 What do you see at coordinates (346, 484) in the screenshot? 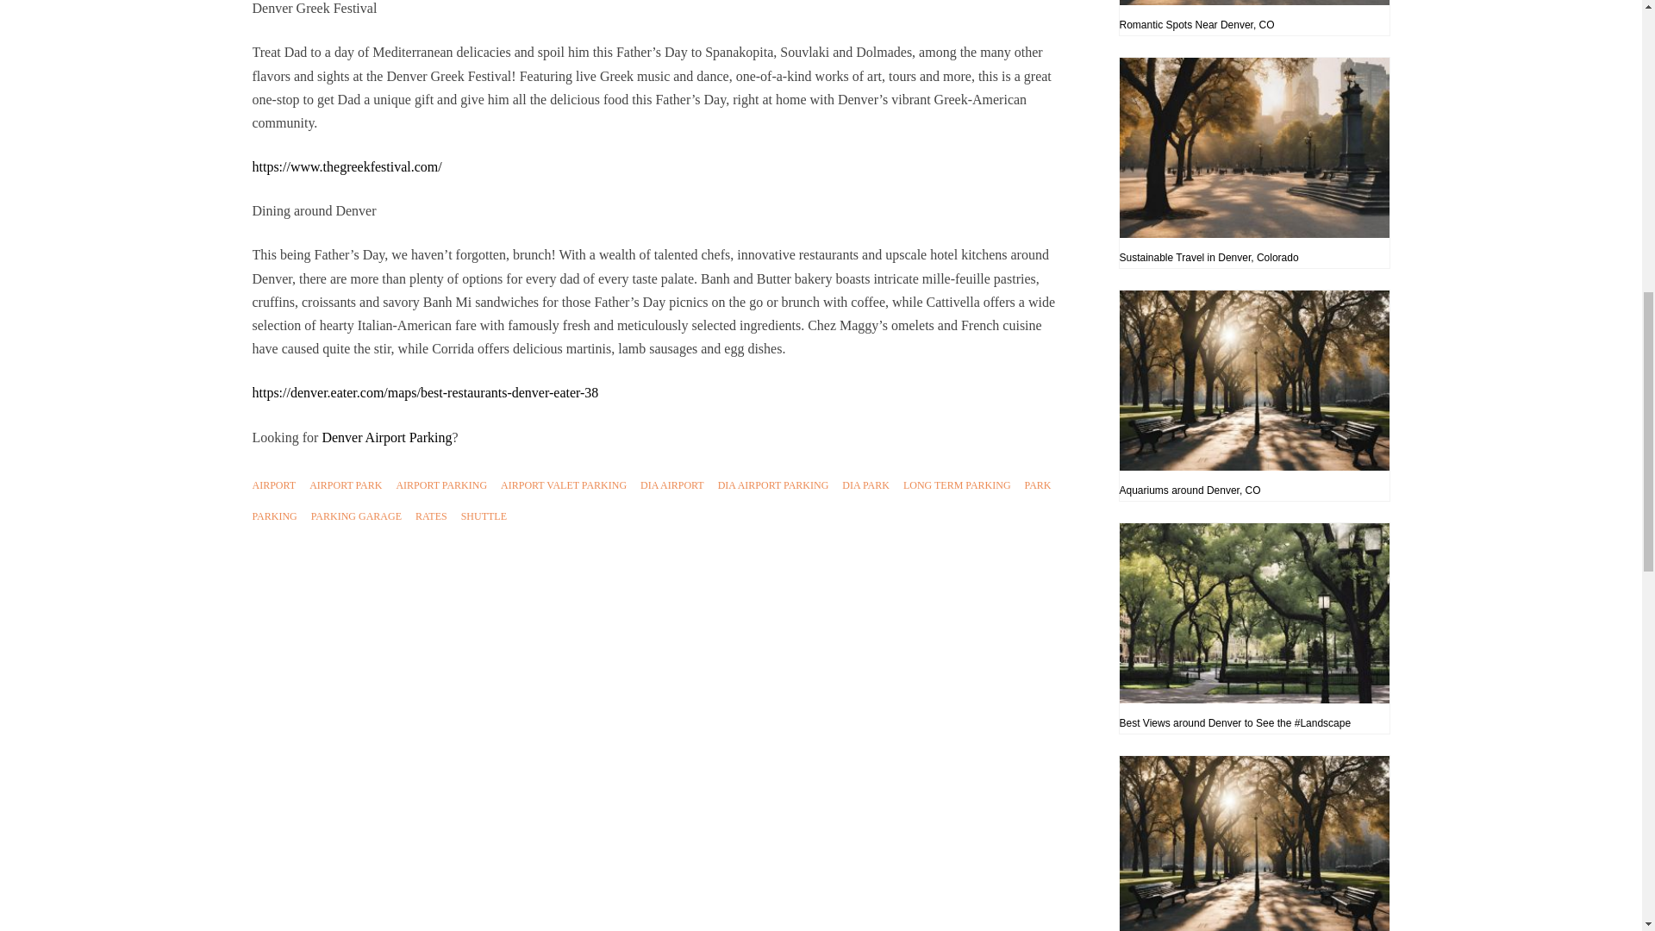
I see `AIRPORT PARK` at bounding box center [346, 484].